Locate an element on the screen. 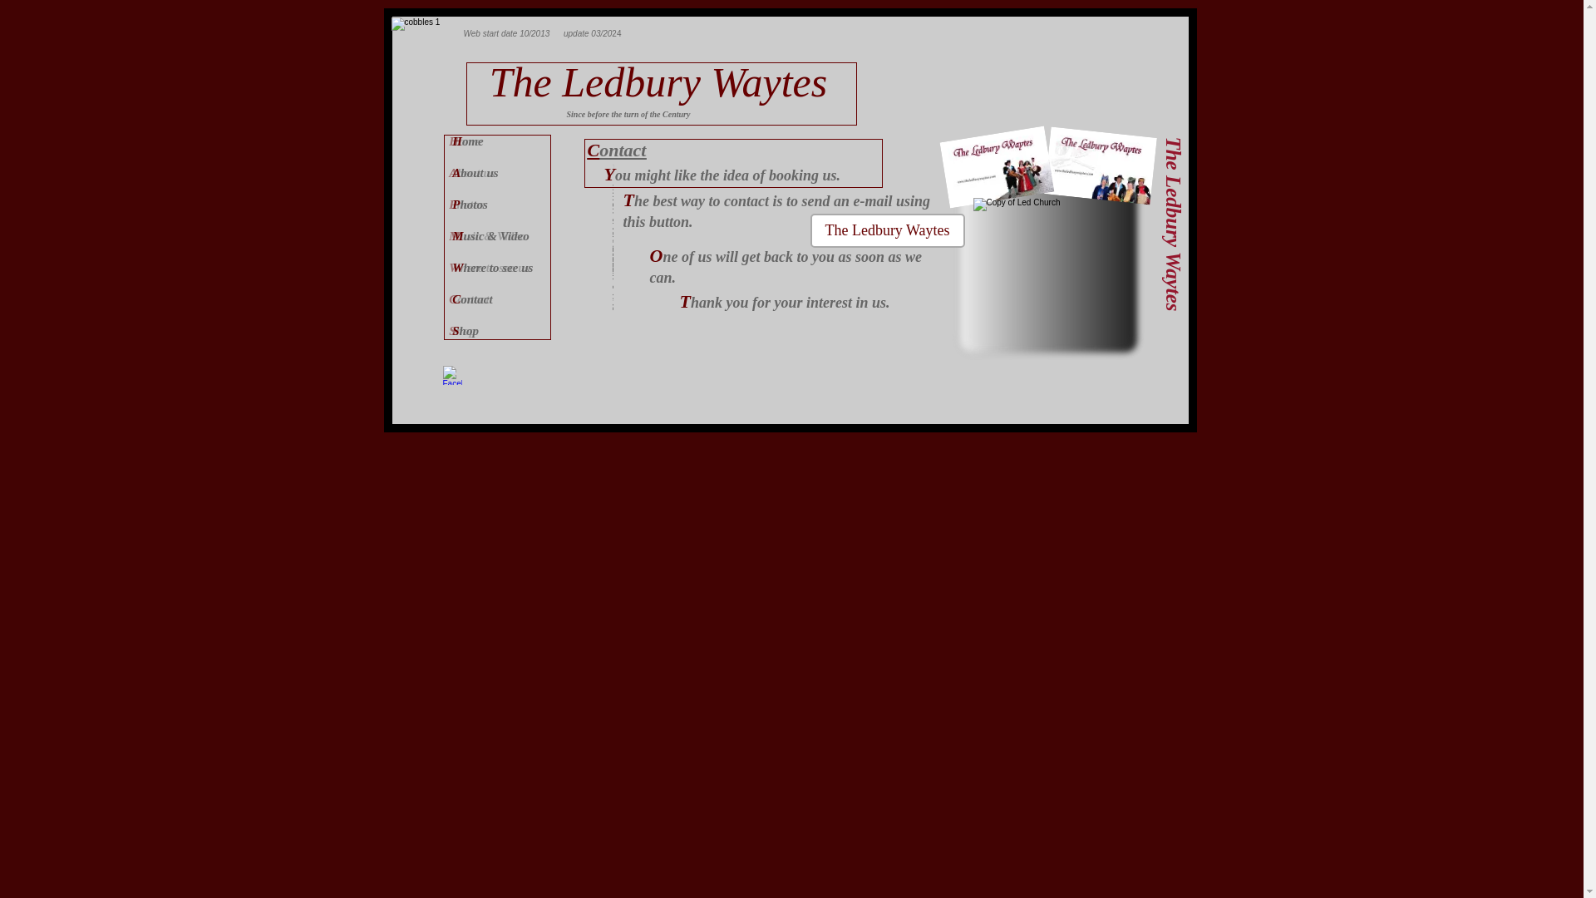 Image resolution: width=1596 pixels, height=898 pixels. ontact is located at coordinates (475, 299).